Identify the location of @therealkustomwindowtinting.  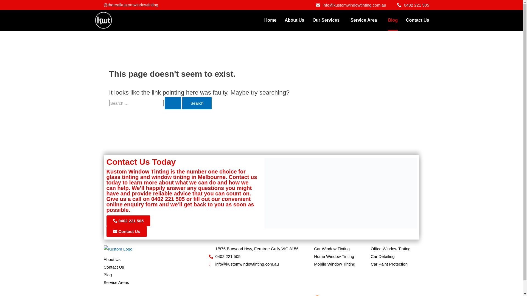
(129, 5).